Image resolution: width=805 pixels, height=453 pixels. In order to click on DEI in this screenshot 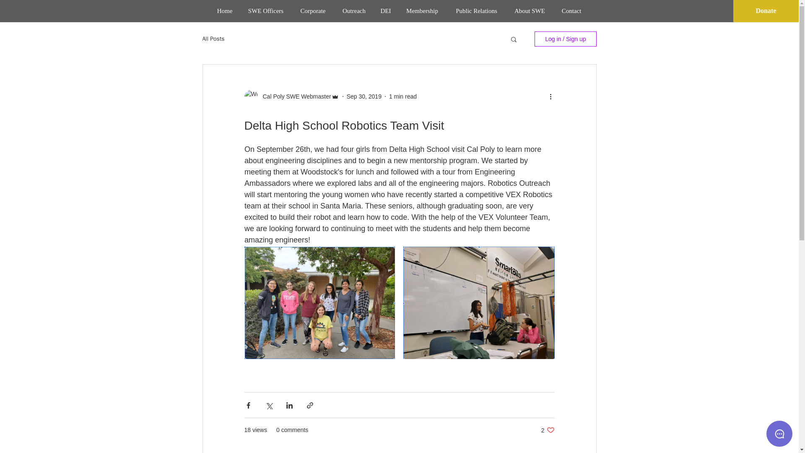, I will do `click(386, 11)`.